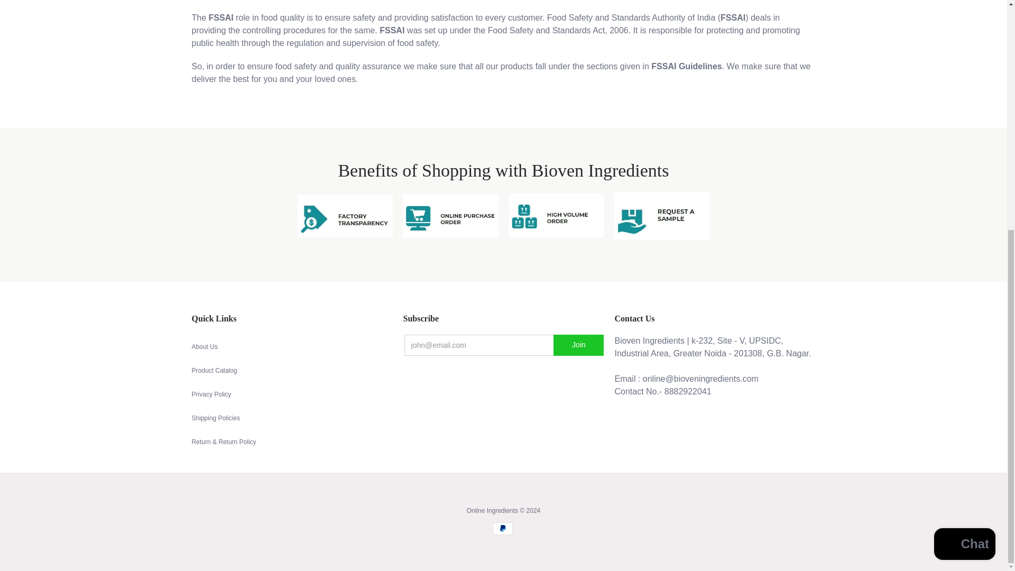  Describe the element at coordinates (215, 371) in the screenshot. I see `Product Catalog` at that location.